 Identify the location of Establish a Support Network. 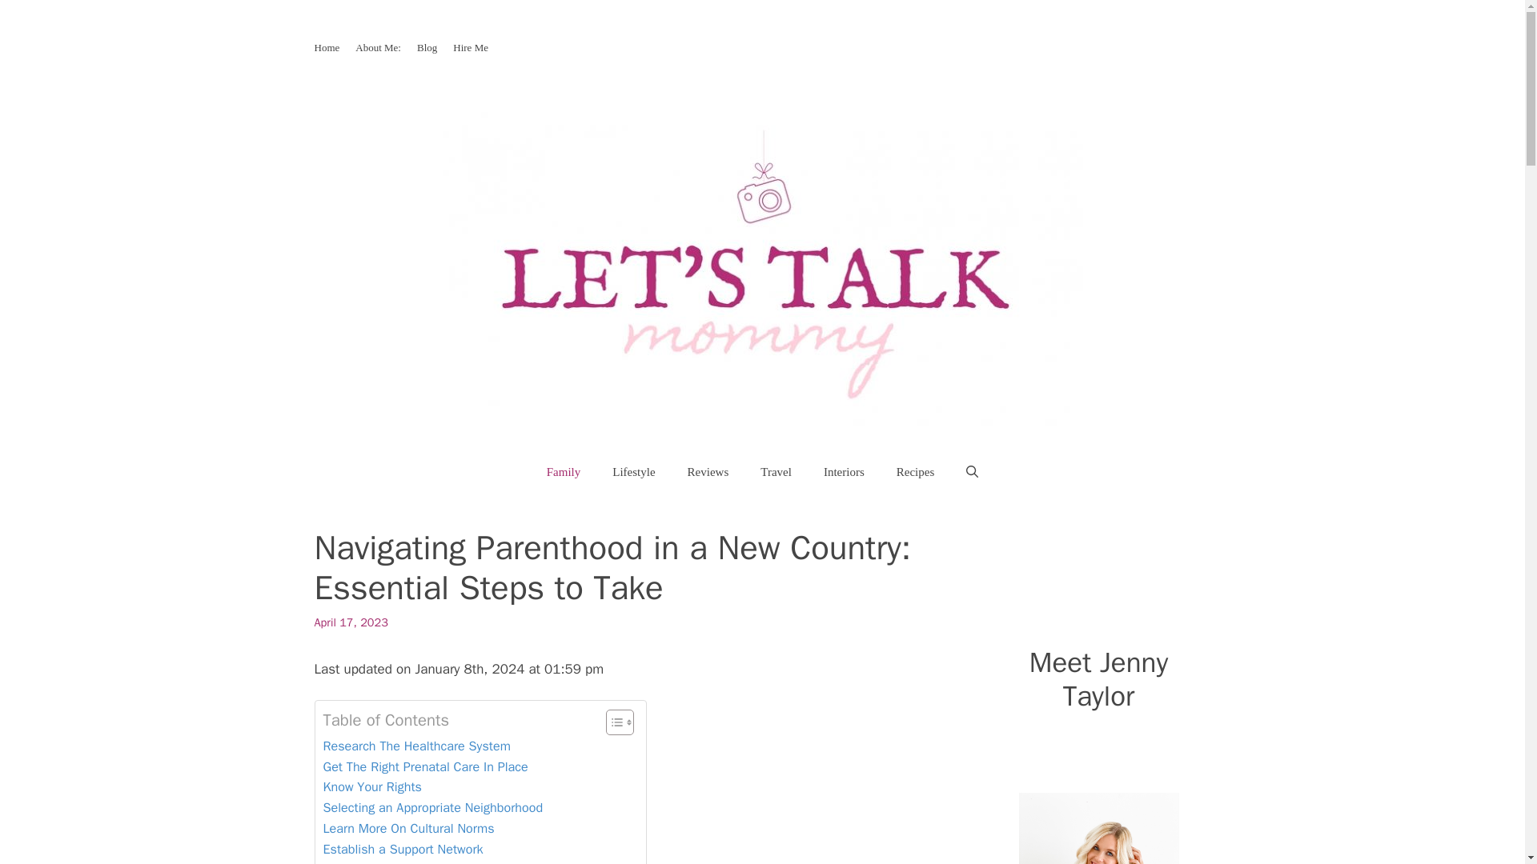
(403, 849).